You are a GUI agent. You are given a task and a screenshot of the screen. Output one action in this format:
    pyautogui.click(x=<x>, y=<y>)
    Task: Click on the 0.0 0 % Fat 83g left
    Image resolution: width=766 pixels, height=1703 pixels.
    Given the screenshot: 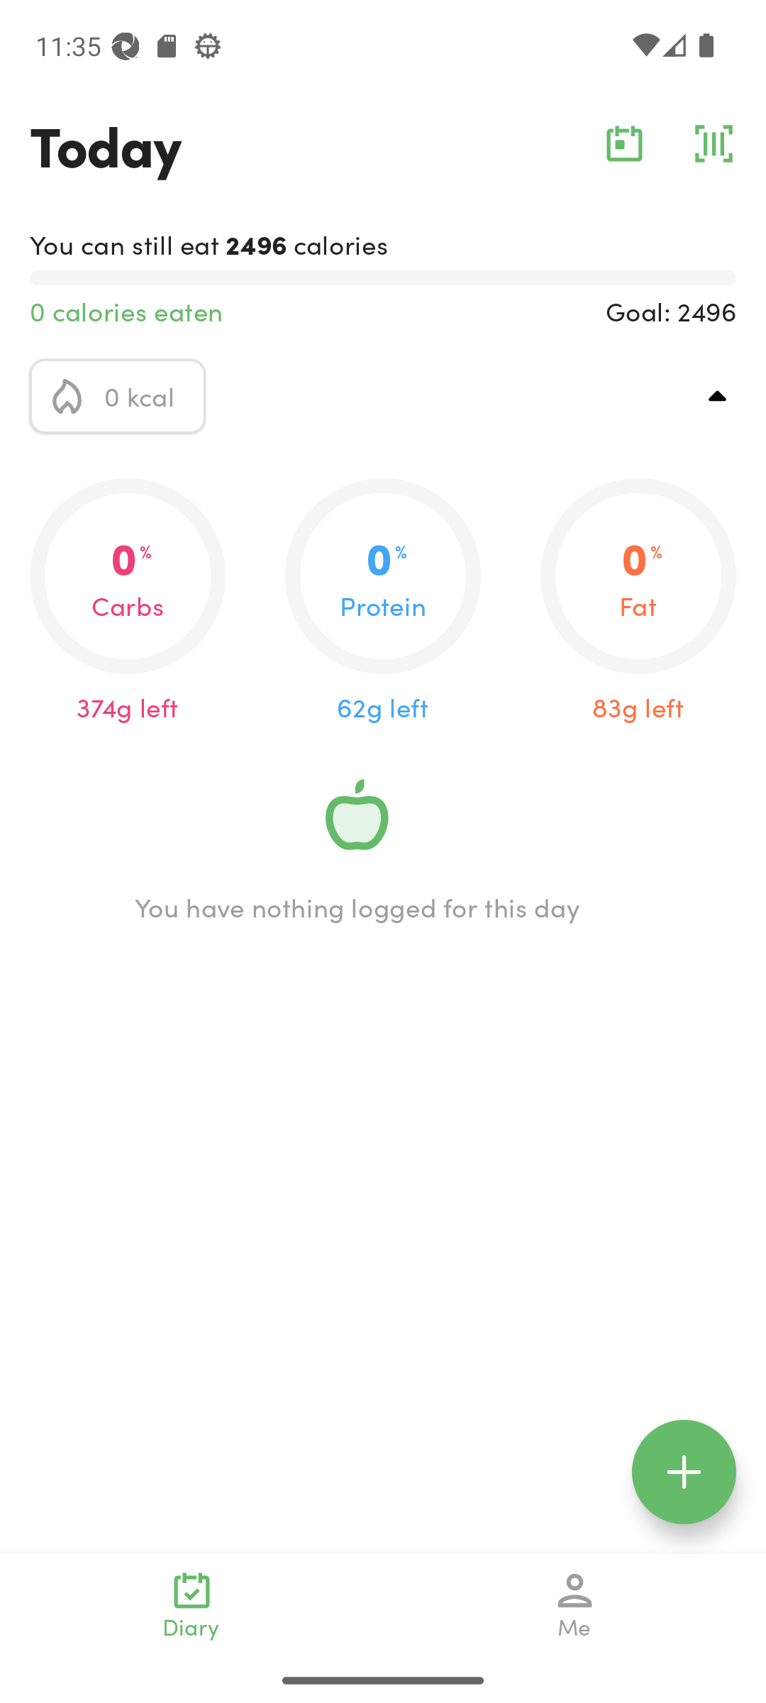 What is the action you would take?
    pyautogui.click(x=638, y=602)
    